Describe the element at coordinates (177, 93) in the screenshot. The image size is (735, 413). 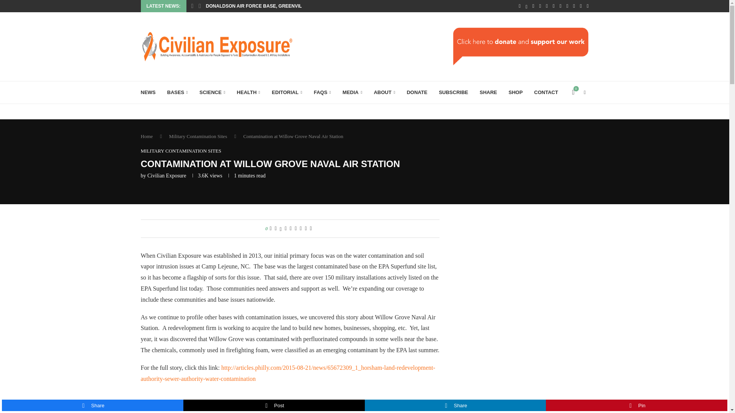
I see `BASES` at that location.